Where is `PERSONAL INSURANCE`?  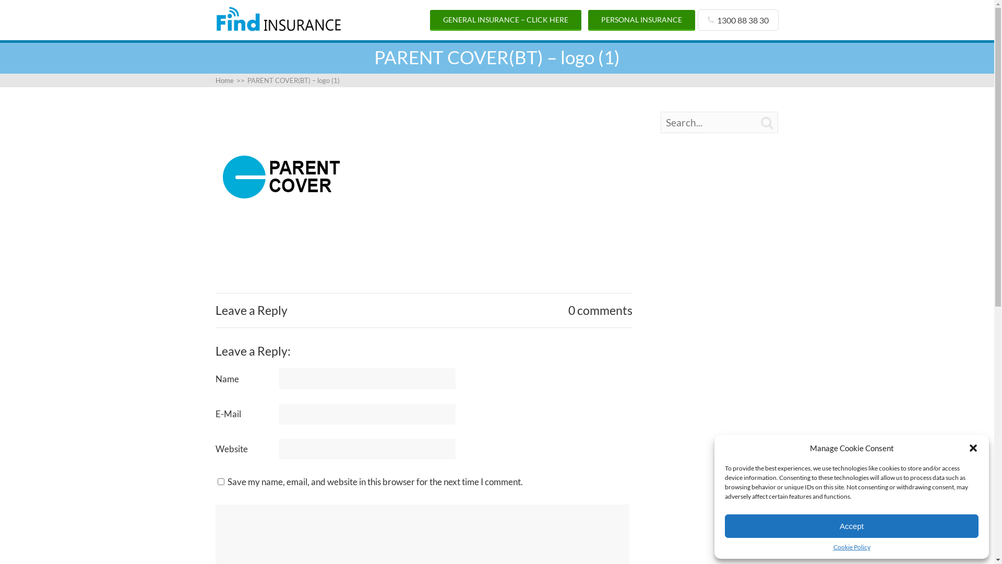
PERSONAL INSURANCE is located at coordinates (642, 20).